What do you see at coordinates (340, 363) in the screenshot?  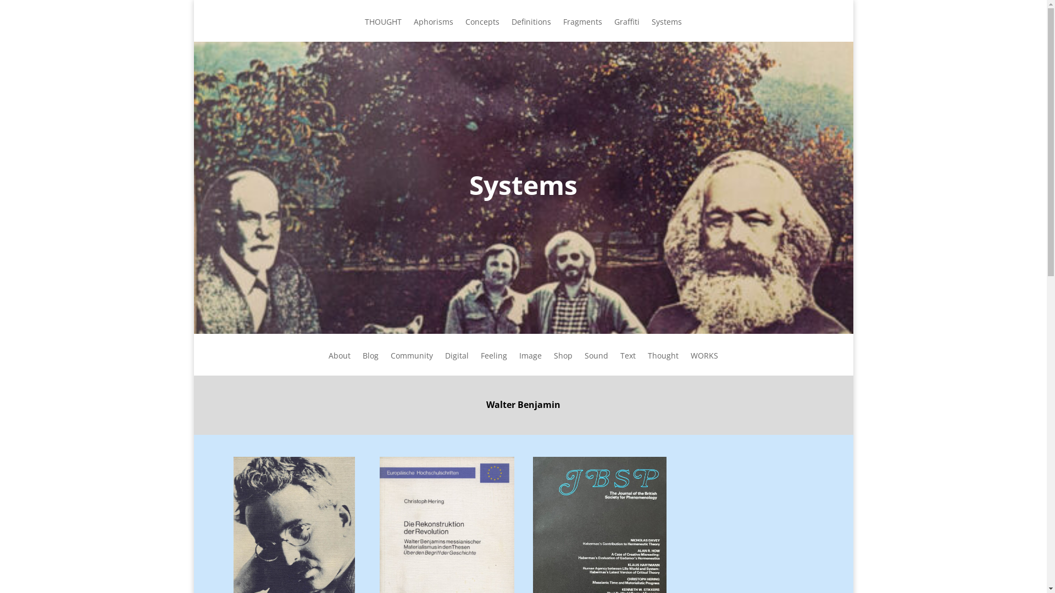 I see `About` at bounding box center [340, 363].